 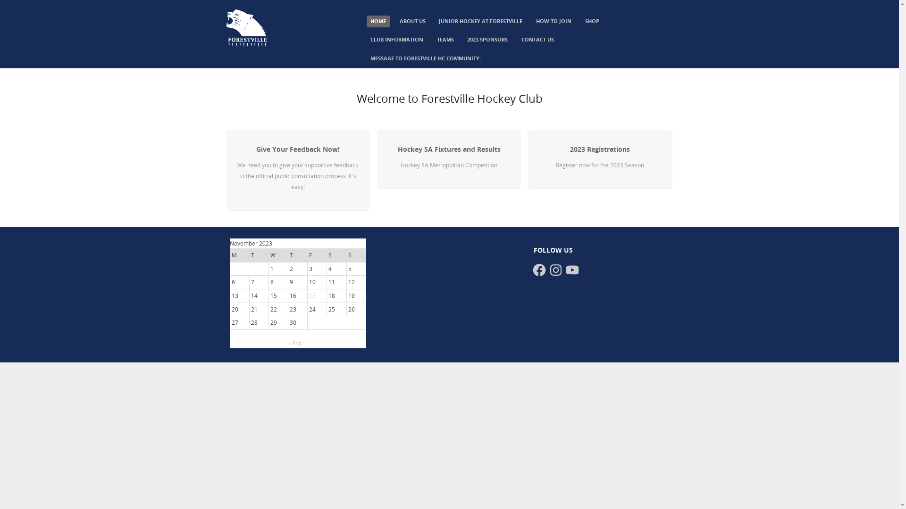 I want to click on MESSAGE TO FORESTVILLE HC COMMUNITY:, so click(x=426, y=58).